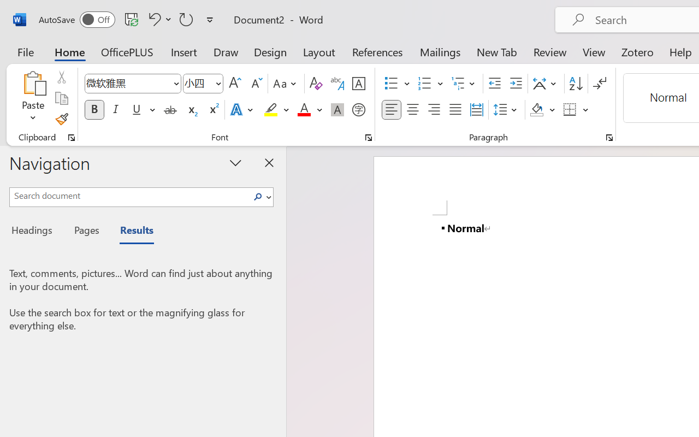 The height and width of the screenshot is (437, 699). I want to click on Align Left, so click(391, 110).